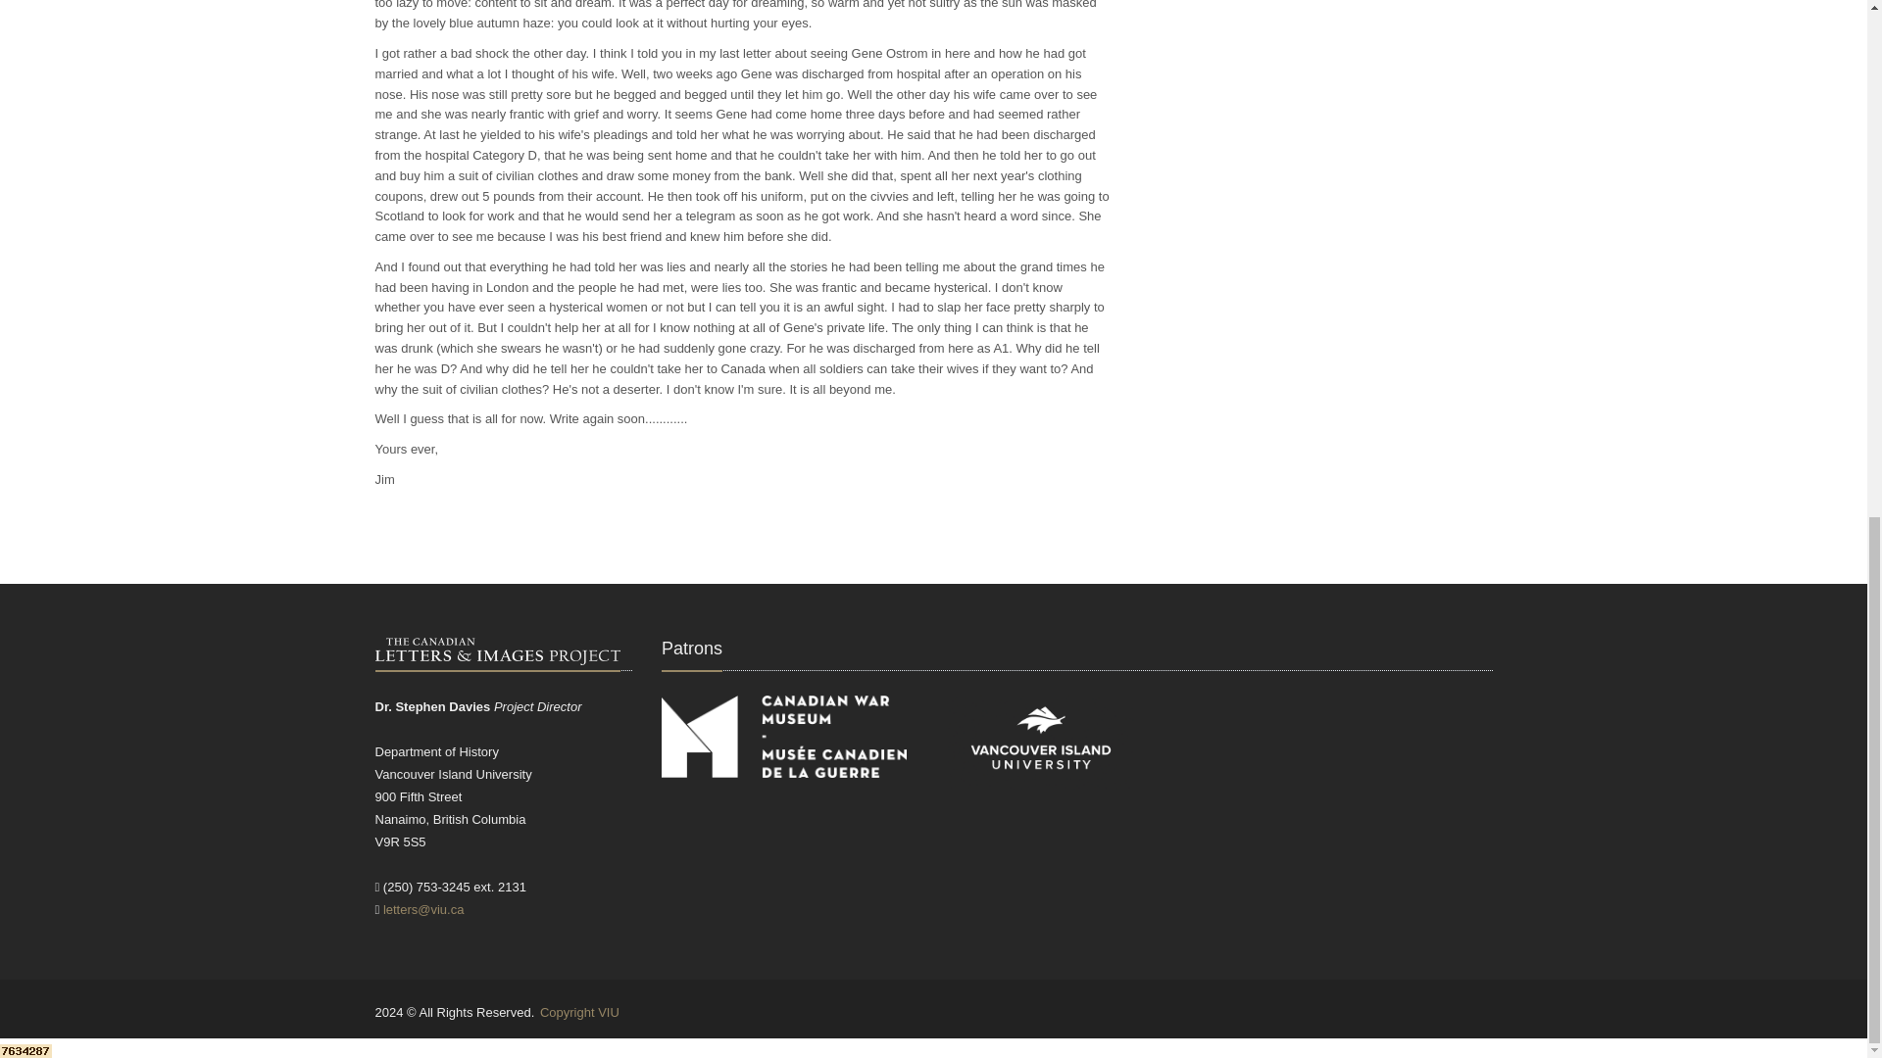 The image size is (1882, 1058). What do you see at coordinates (579, 1013) in the screenshot?
I see `Copyright VIU` at bounding box center [579, 1013].